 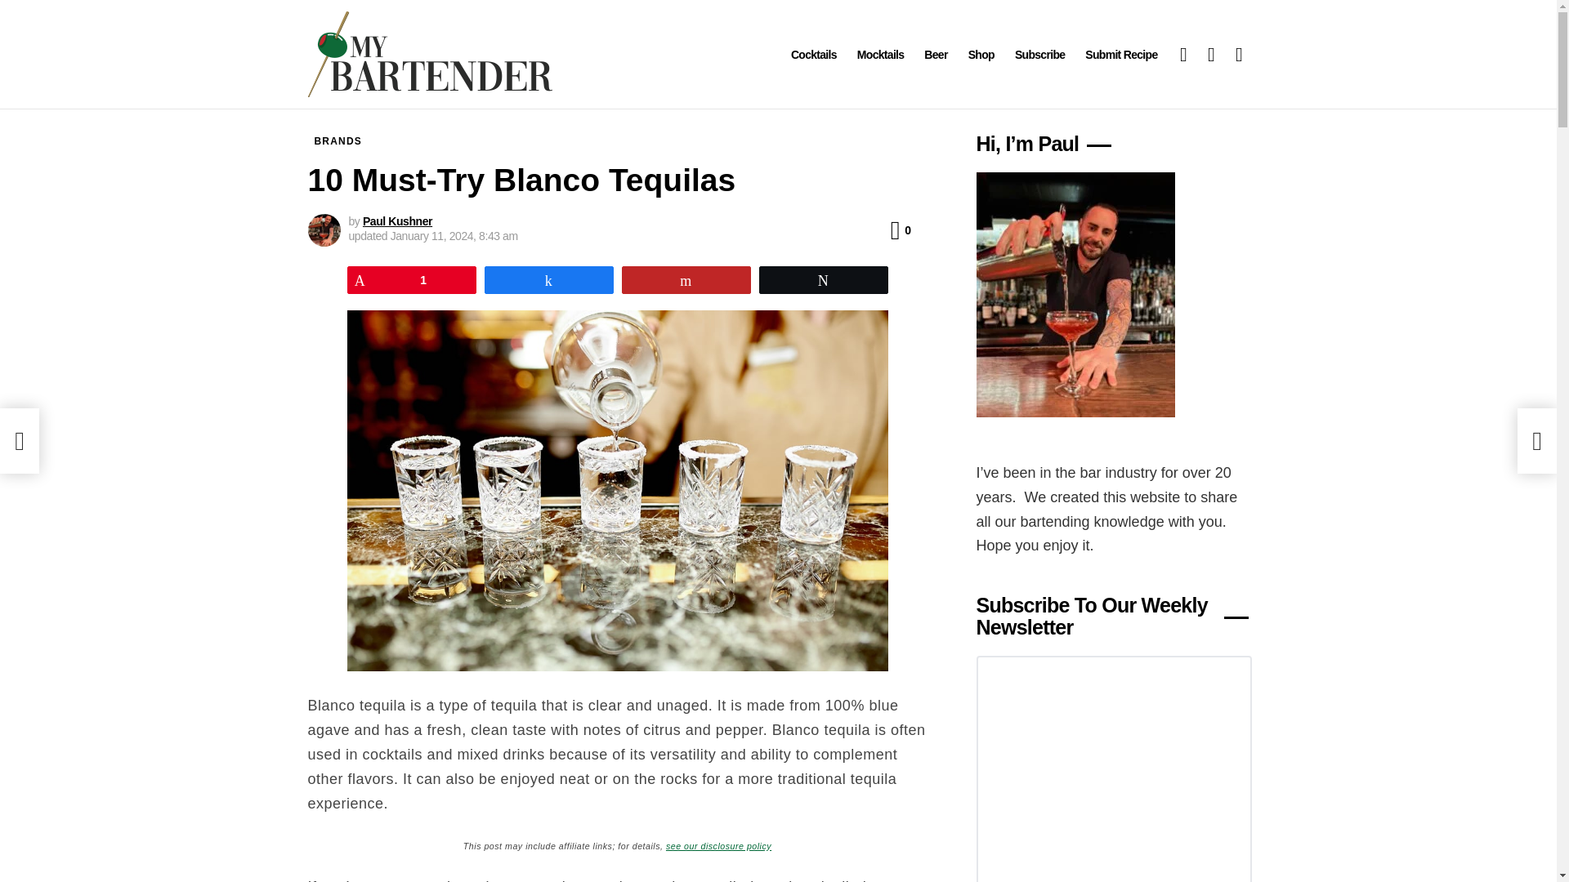 What do you see at coordinates (814, 54) in the screenshot?
I see `Cocktails` at bounding box center [814, 54].